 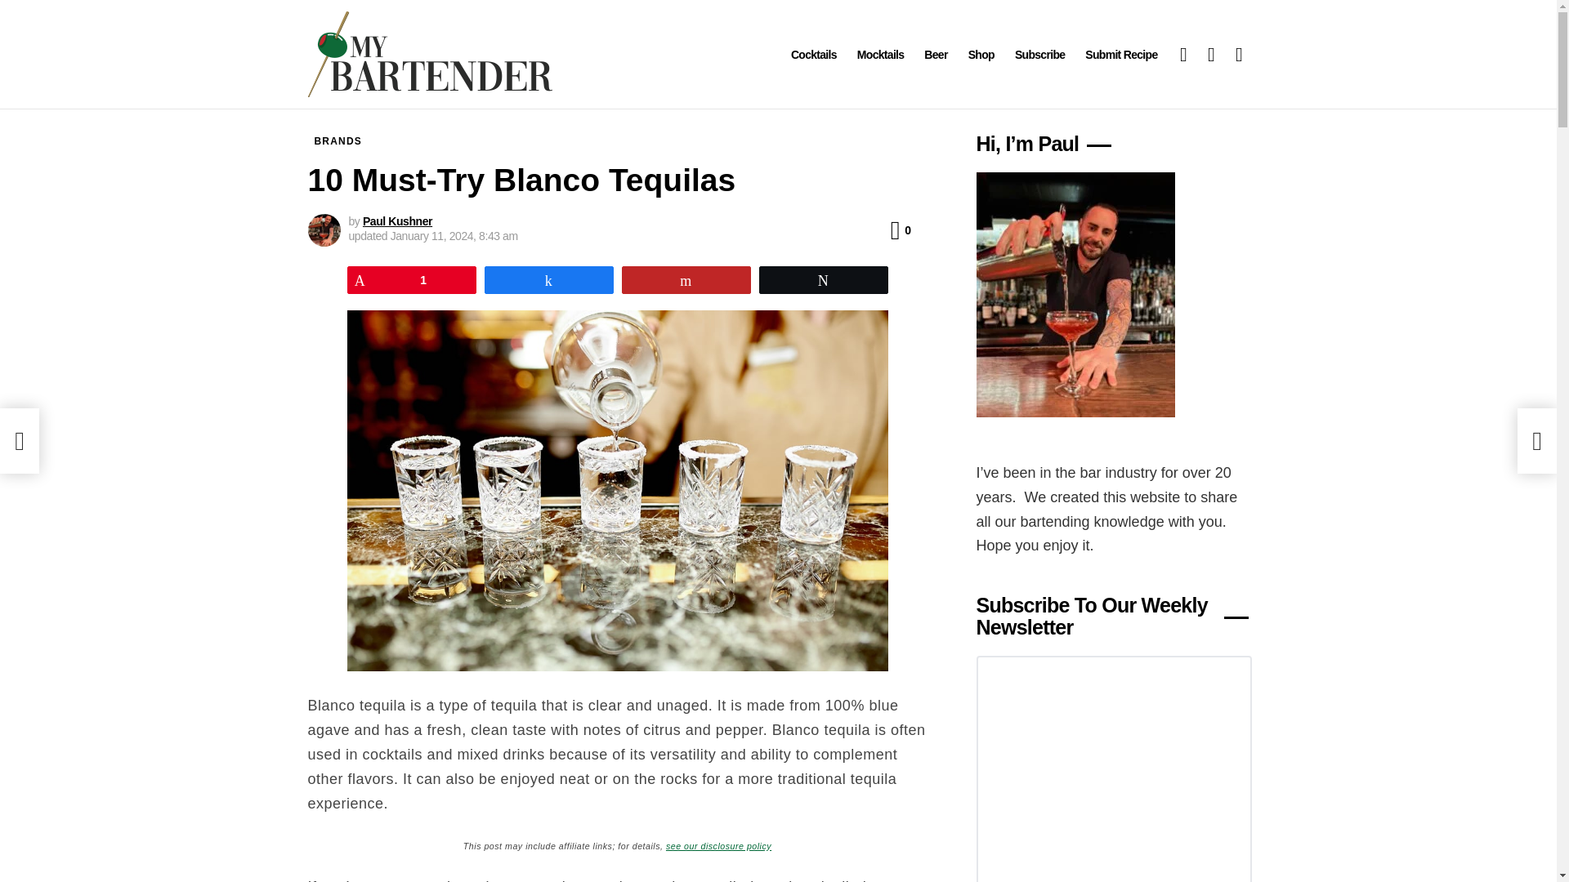 What do you see at coordinates (814, 54) in the screenshot?
I see `Cocktails` at bounding box center [814, 54].